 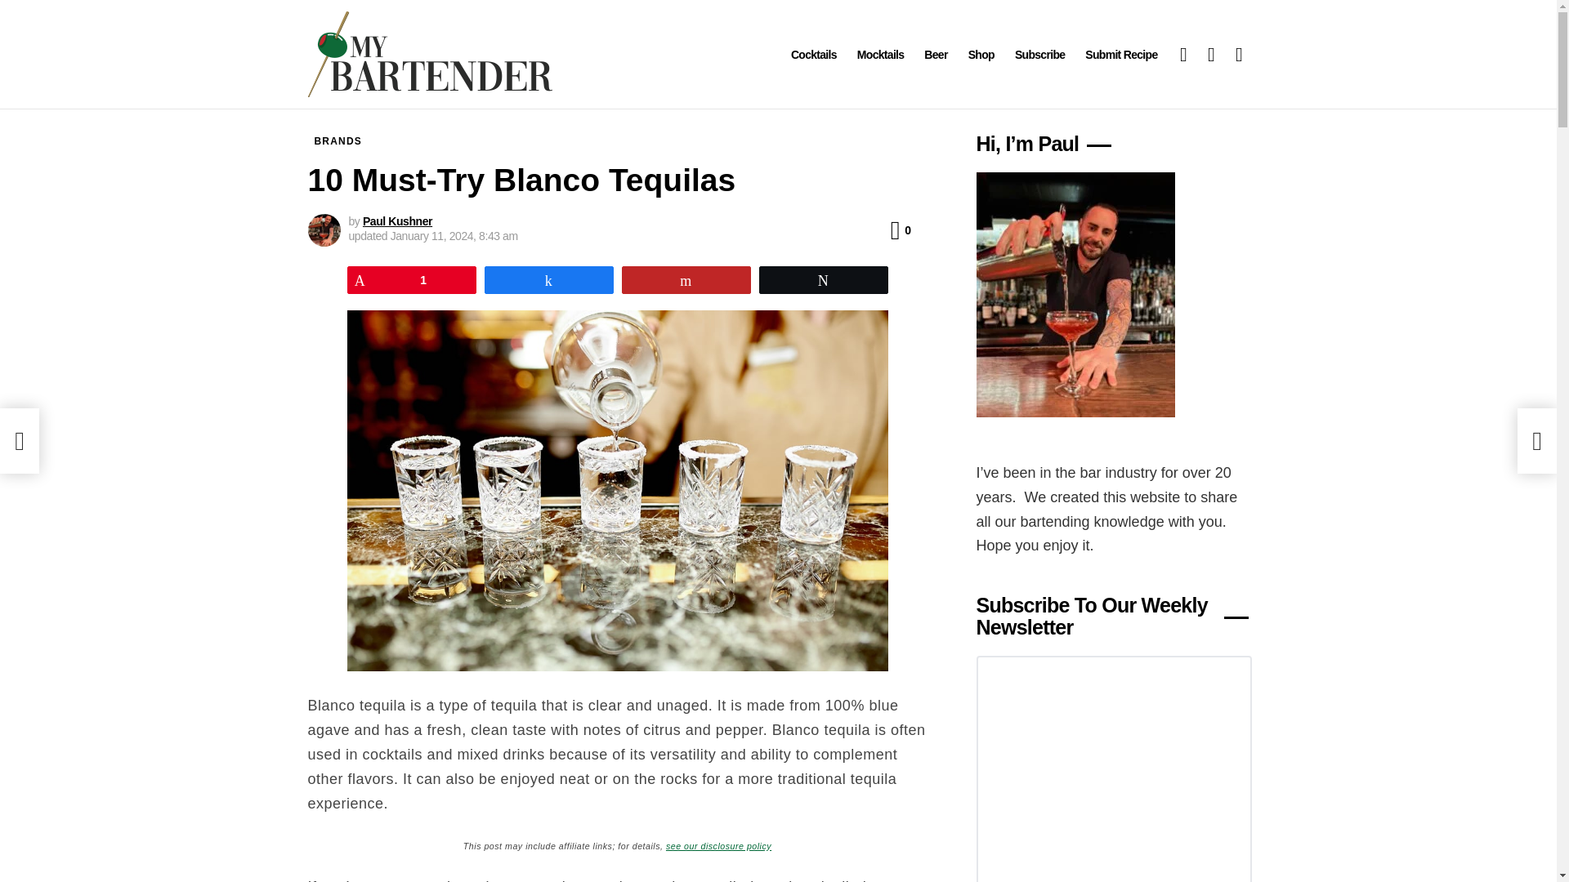 What do you see at coordinates (814, 54) in the screenshot?
I see `Cocktails` at bounding box center [814, 54].